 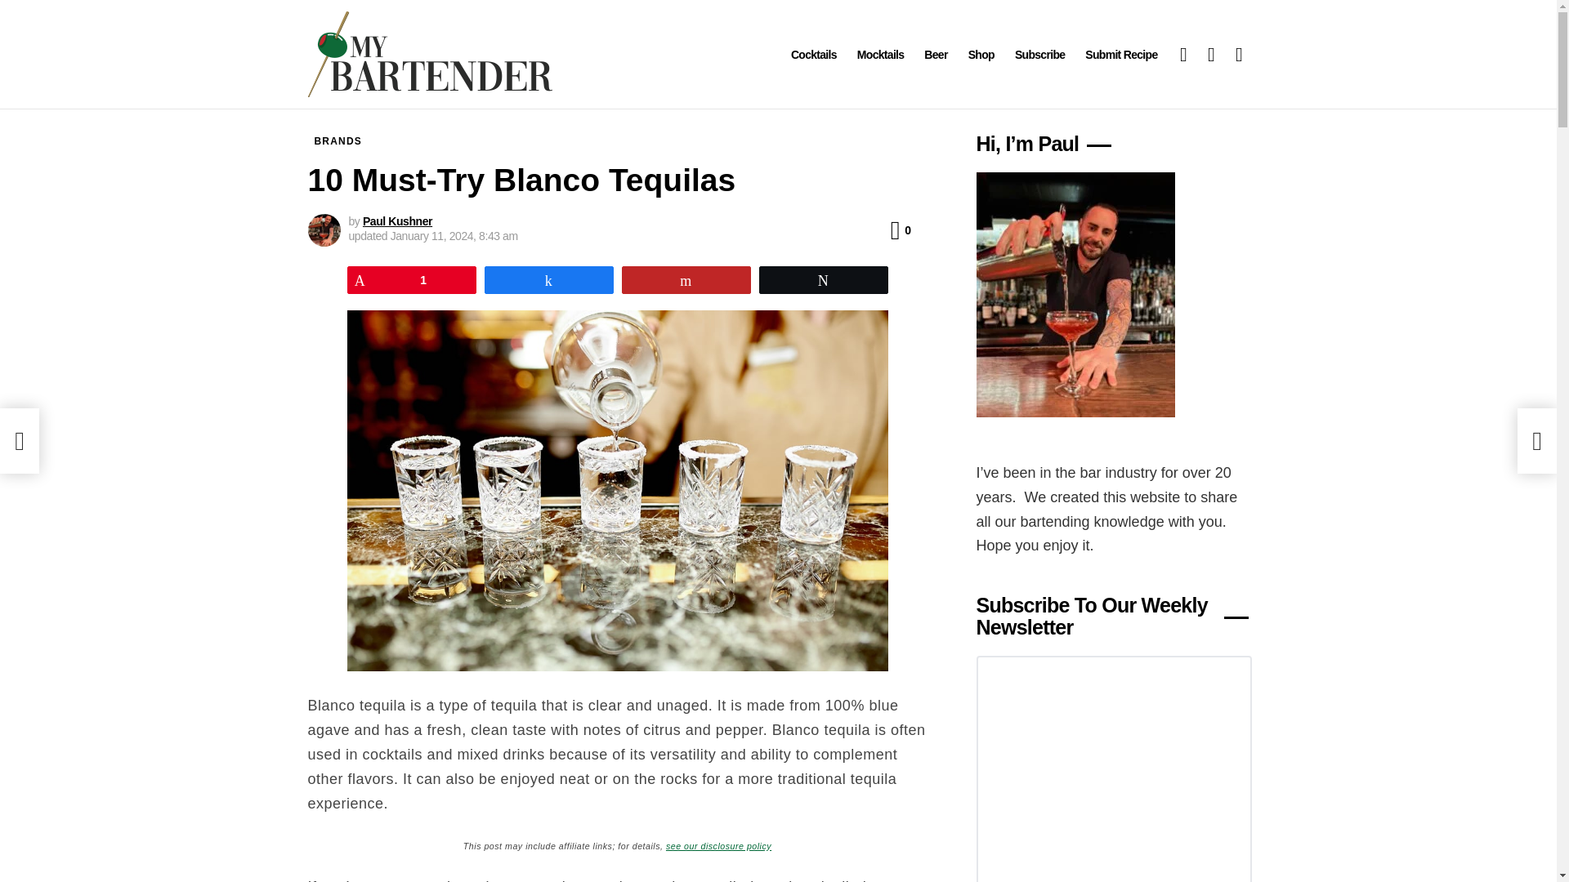 What do you see at coordinates (814, 54) in the screenshot?
I see `Cocktails` at bounding box center [814, 54].